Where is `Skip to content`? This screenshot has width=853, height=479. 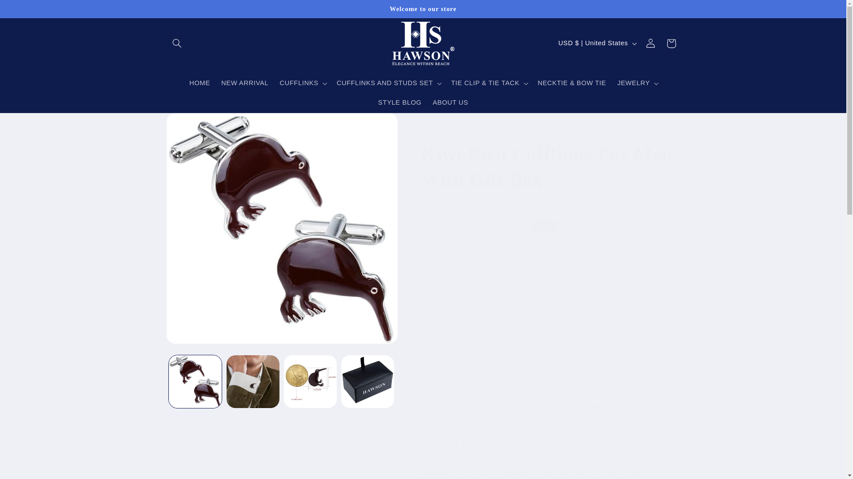
Skip to content is located at coordinates (28, 11).